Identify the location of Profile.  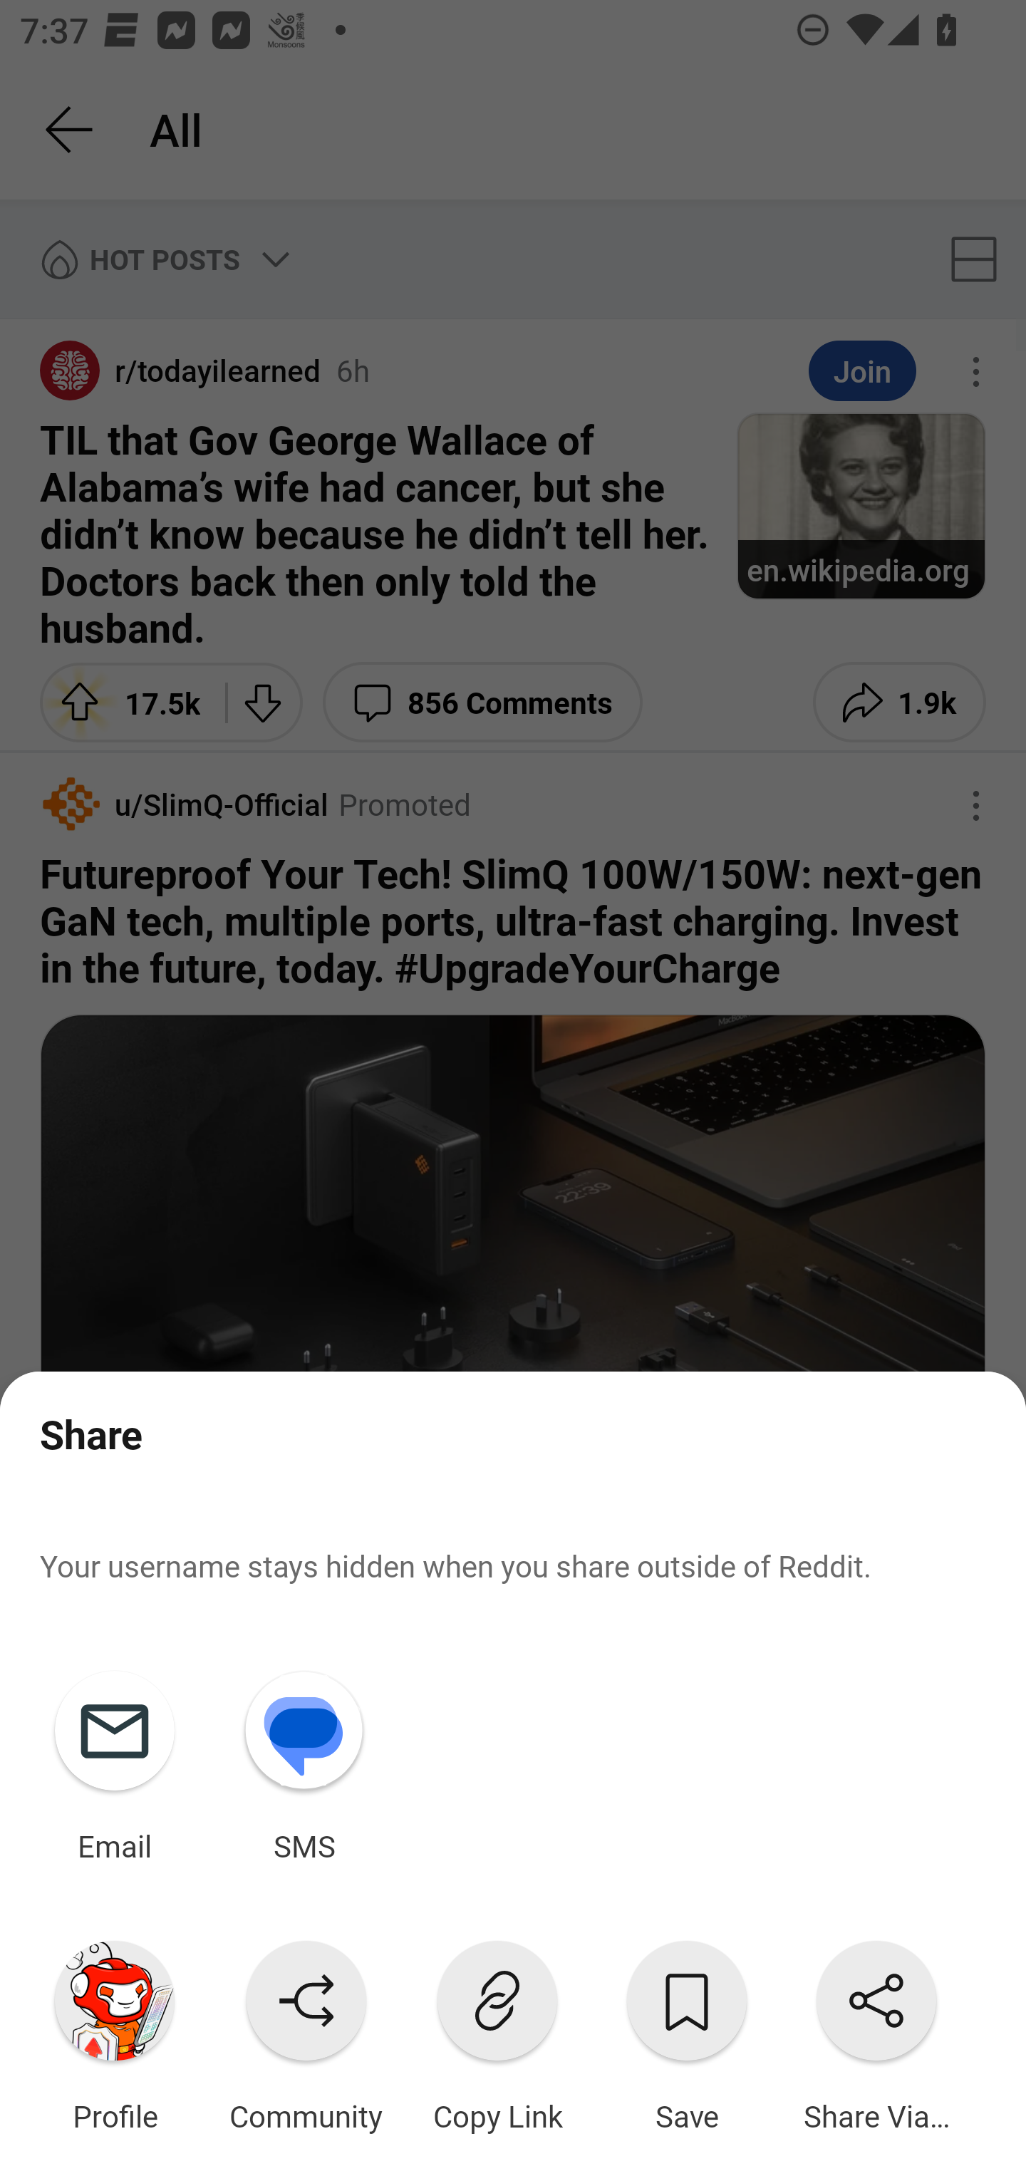
(114, 2031).